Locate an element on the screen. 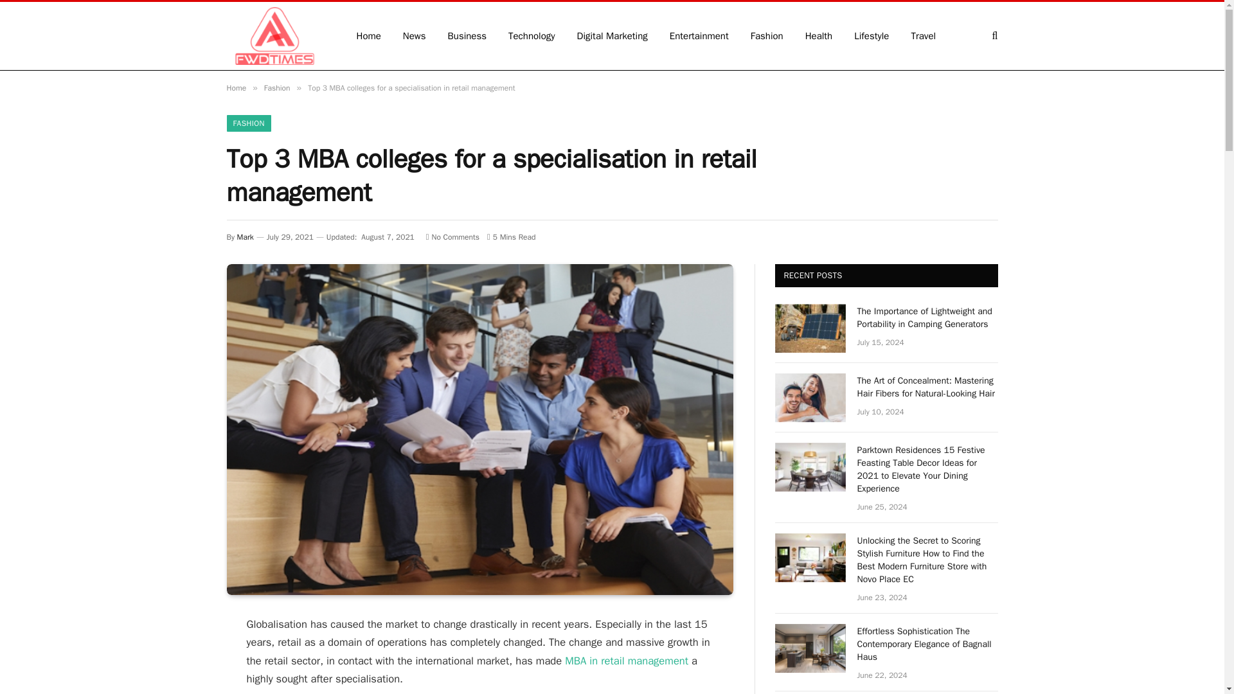  Technology is located at coordinates (532, 36).